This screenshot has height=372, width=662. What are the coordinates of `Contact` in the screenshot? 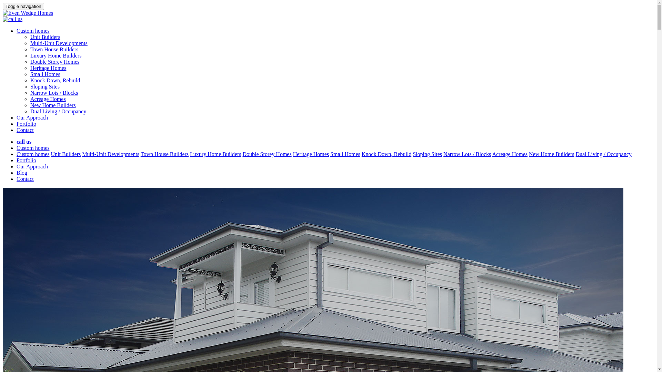 It's located at (25, 130).